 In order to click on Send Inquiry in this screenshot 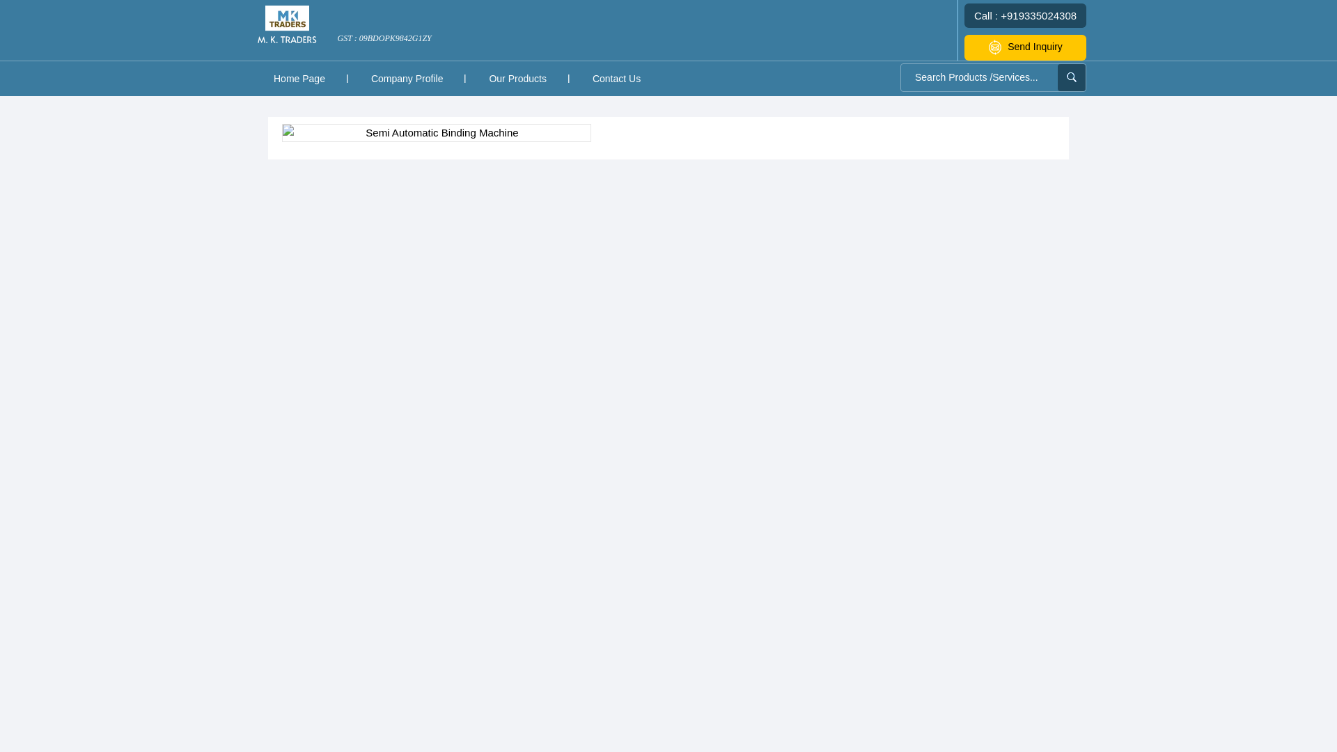, I will do `click(1025, 47)`.